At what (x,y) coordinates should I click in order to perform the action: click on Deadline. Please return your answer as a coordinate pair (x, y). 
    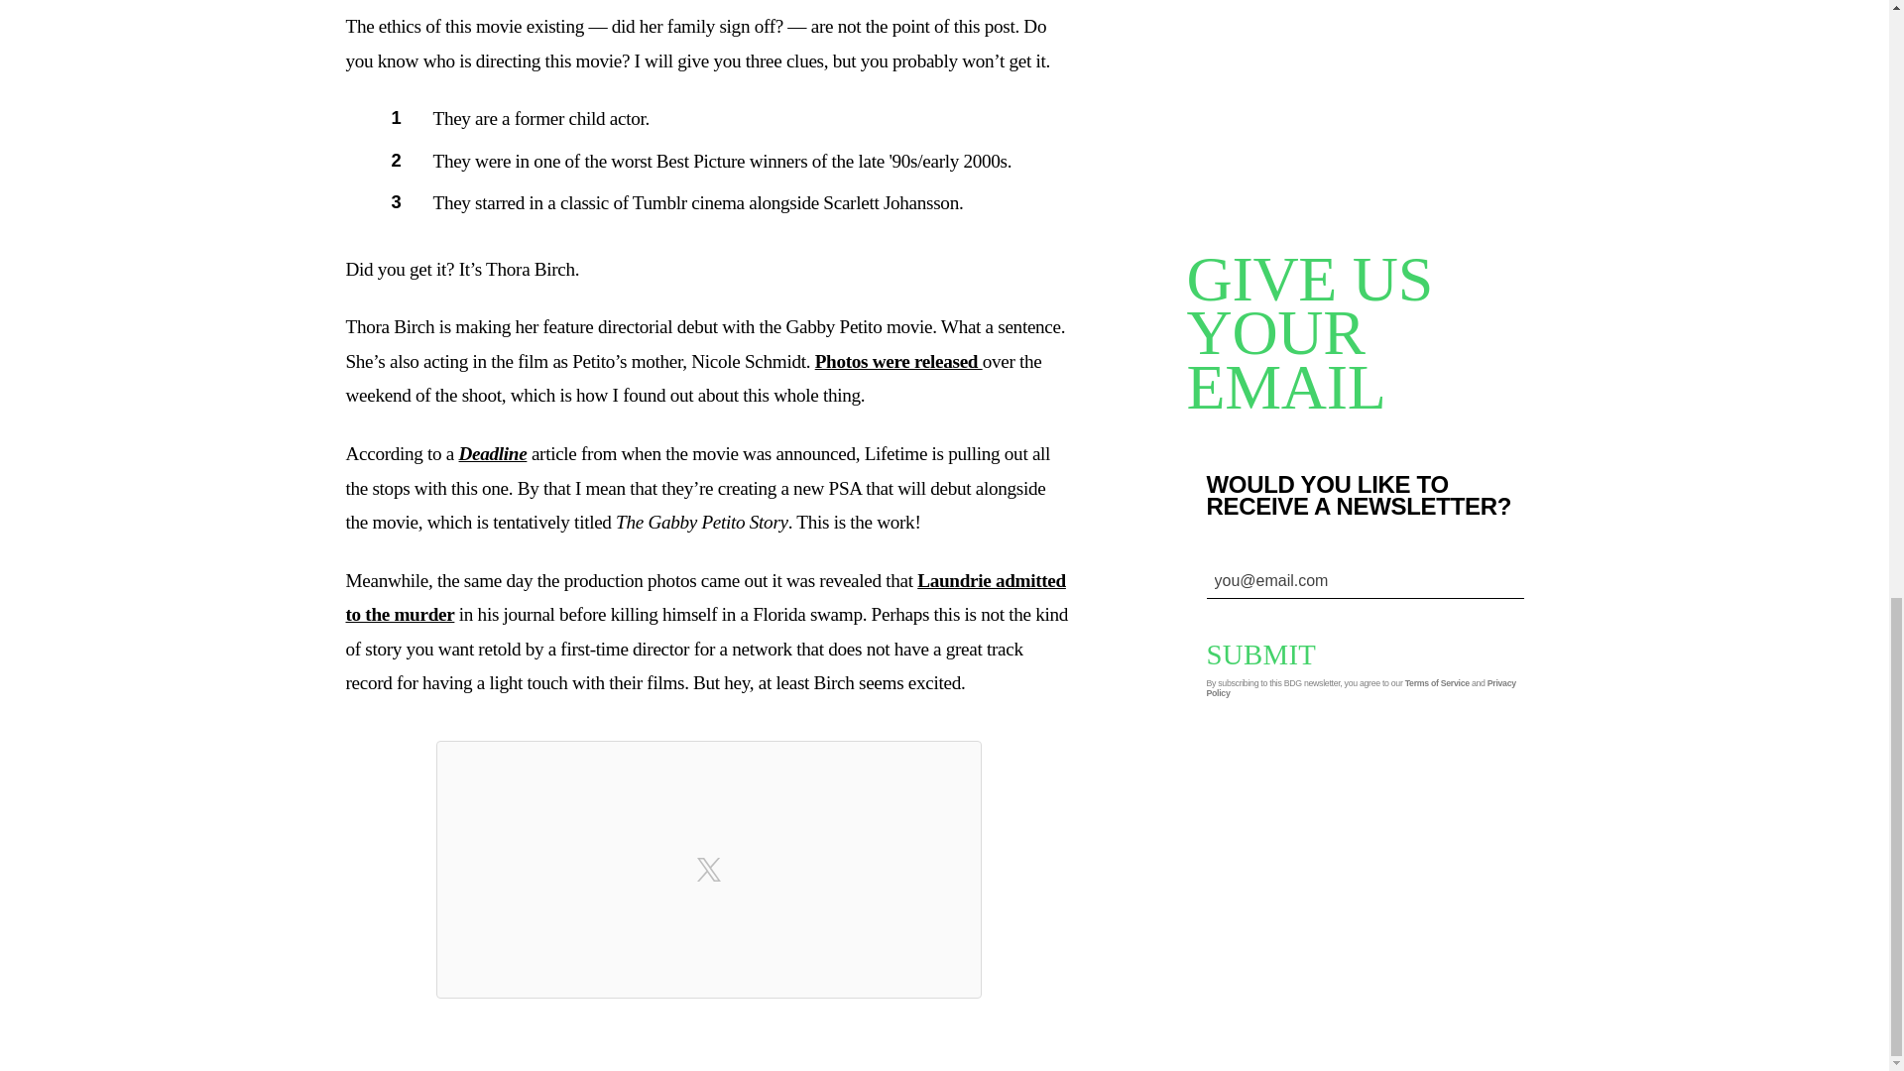
    Looking at the image, I should click on (492, 453).